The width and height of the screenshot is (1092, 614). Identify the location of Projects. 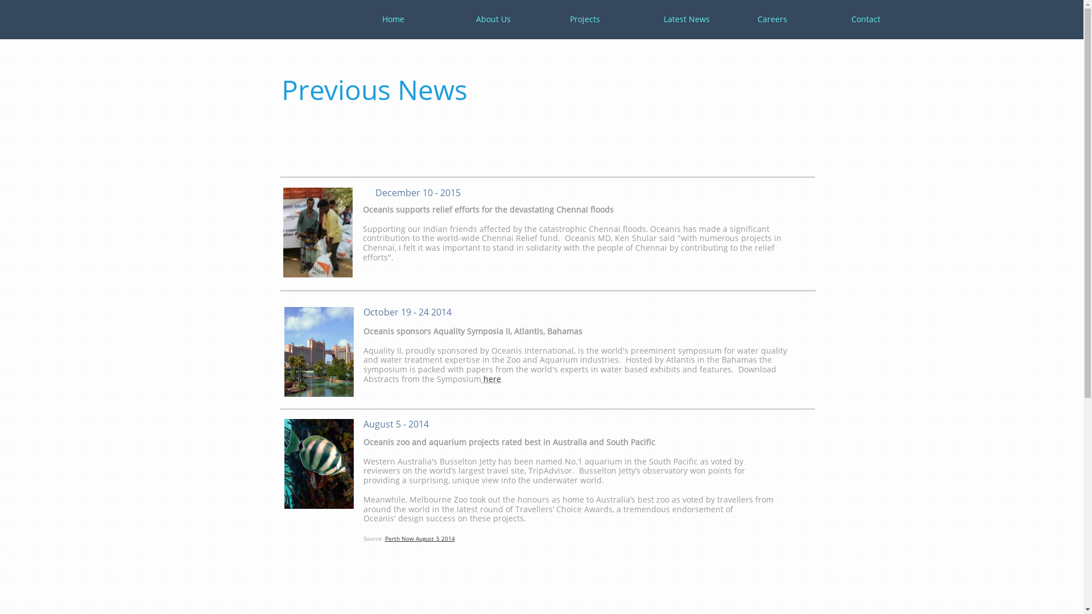
(607, 19).